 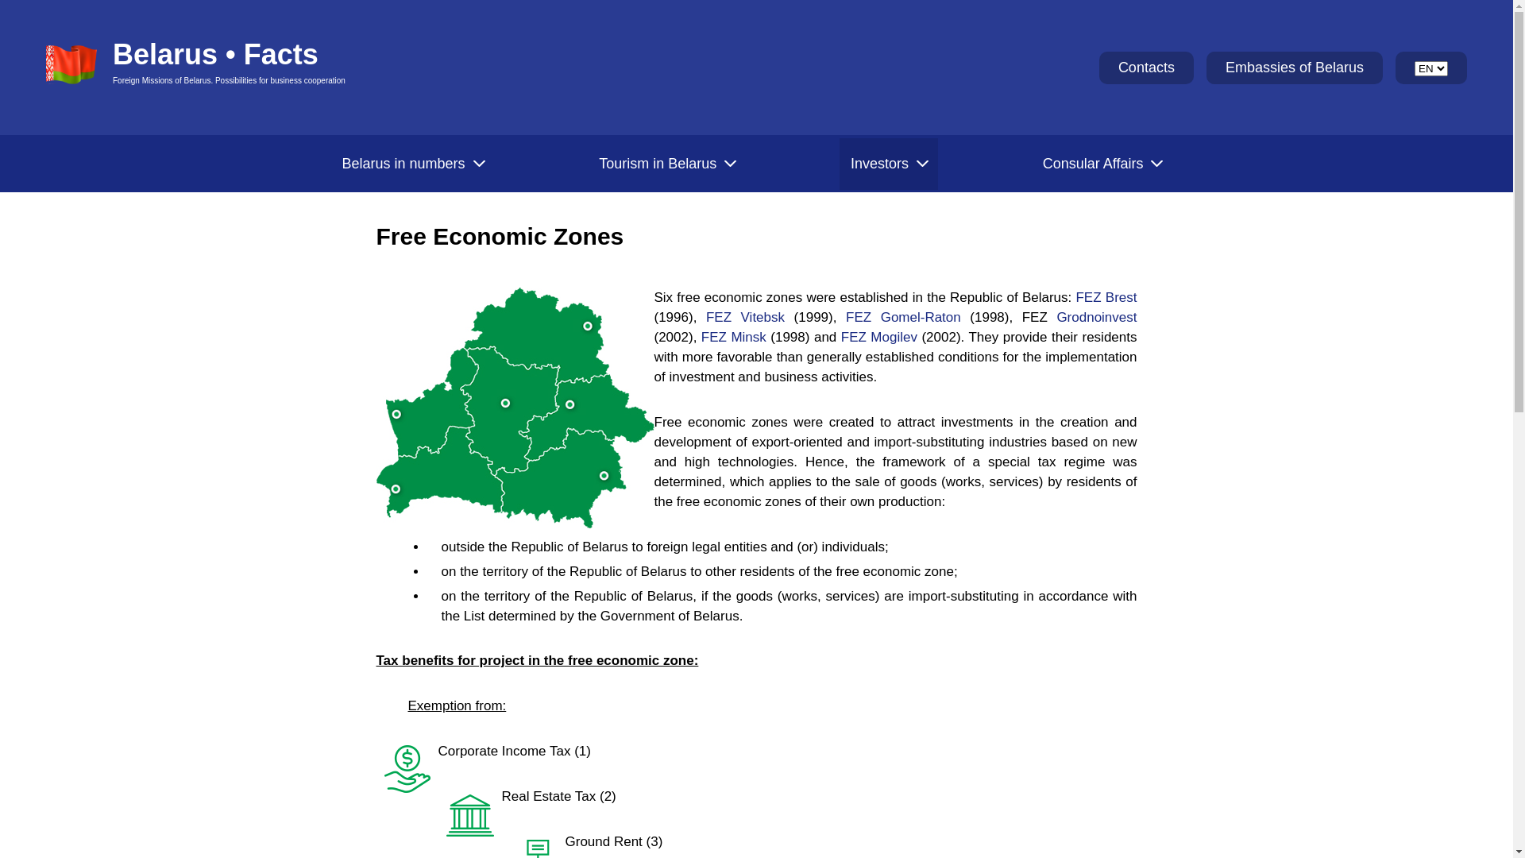 I want to click on Grodnoinvest, so click(x=1096, y=318).